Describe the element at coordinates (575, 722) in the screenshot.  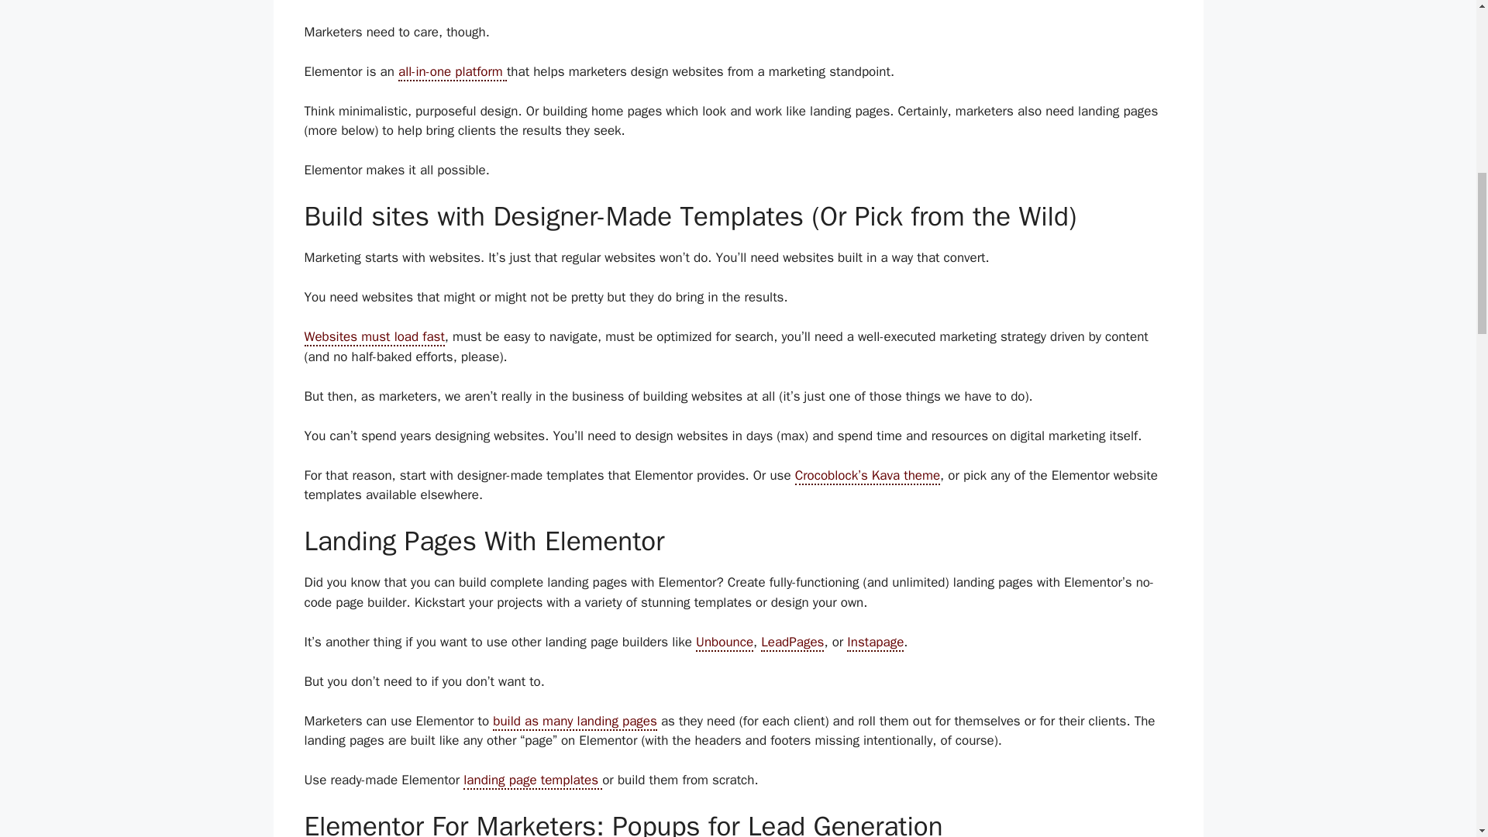
I see `build as many landing pages` at that location.